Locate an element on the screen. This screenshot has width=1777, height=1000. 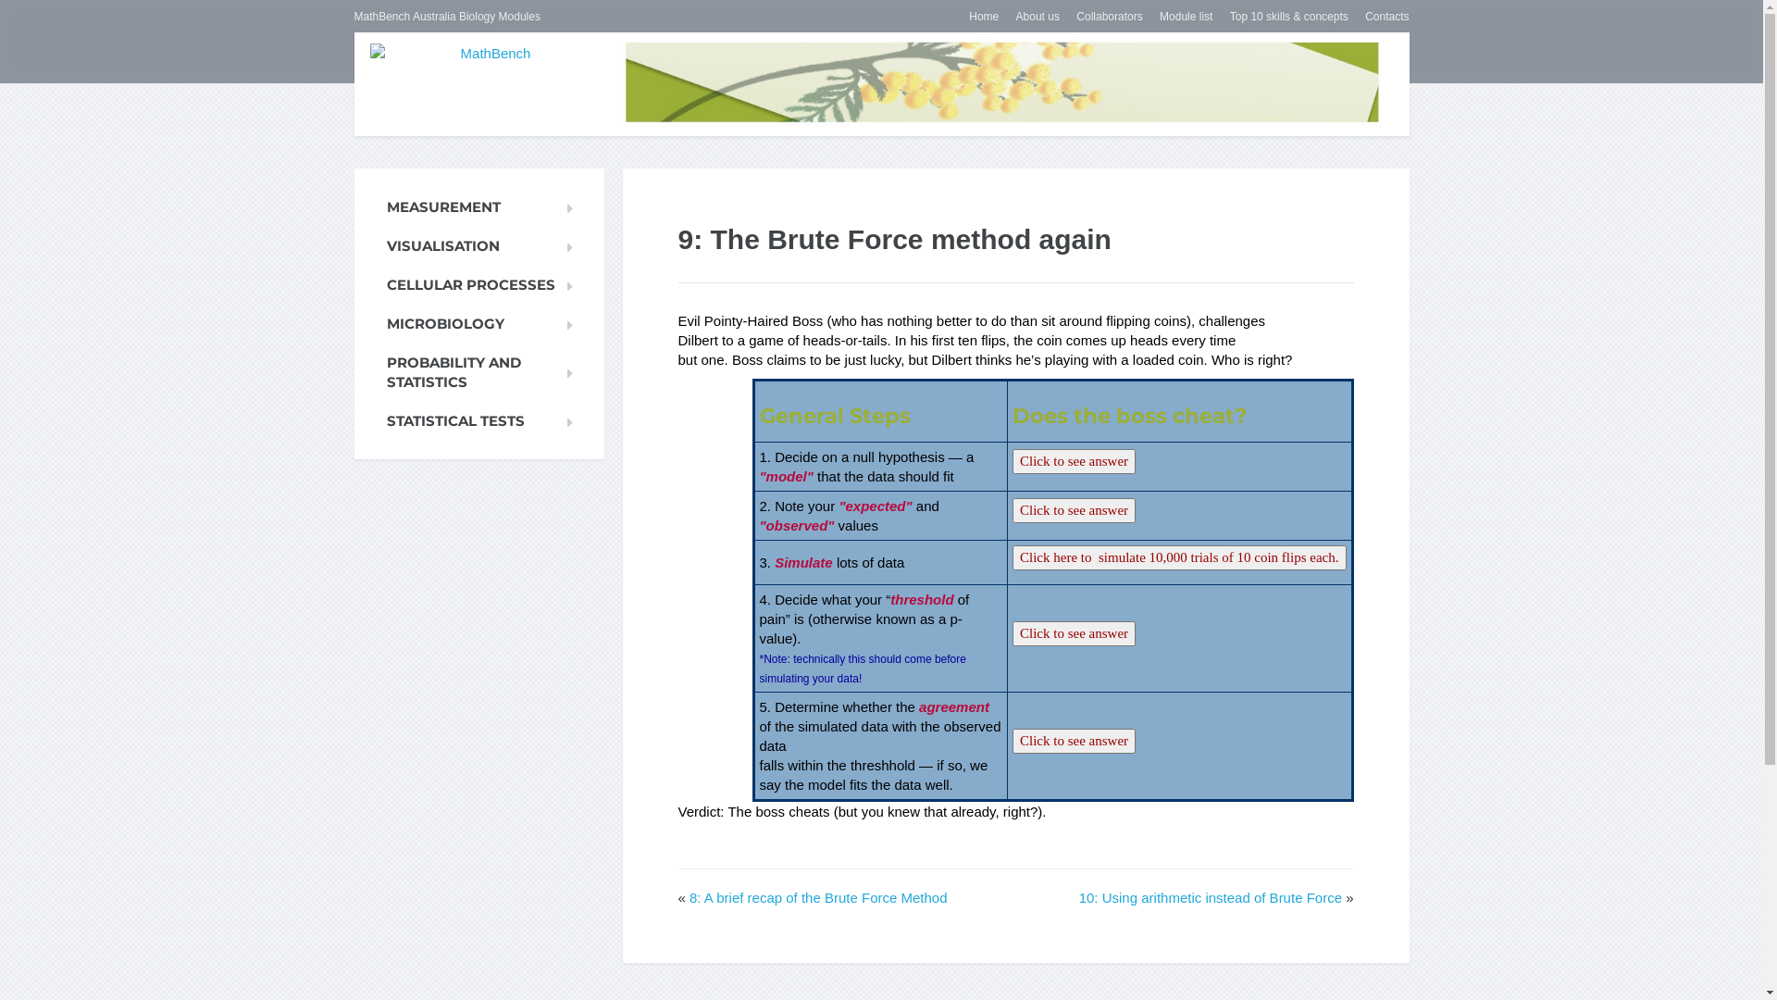
Click to see answer is located at coordinates (1074, 741).